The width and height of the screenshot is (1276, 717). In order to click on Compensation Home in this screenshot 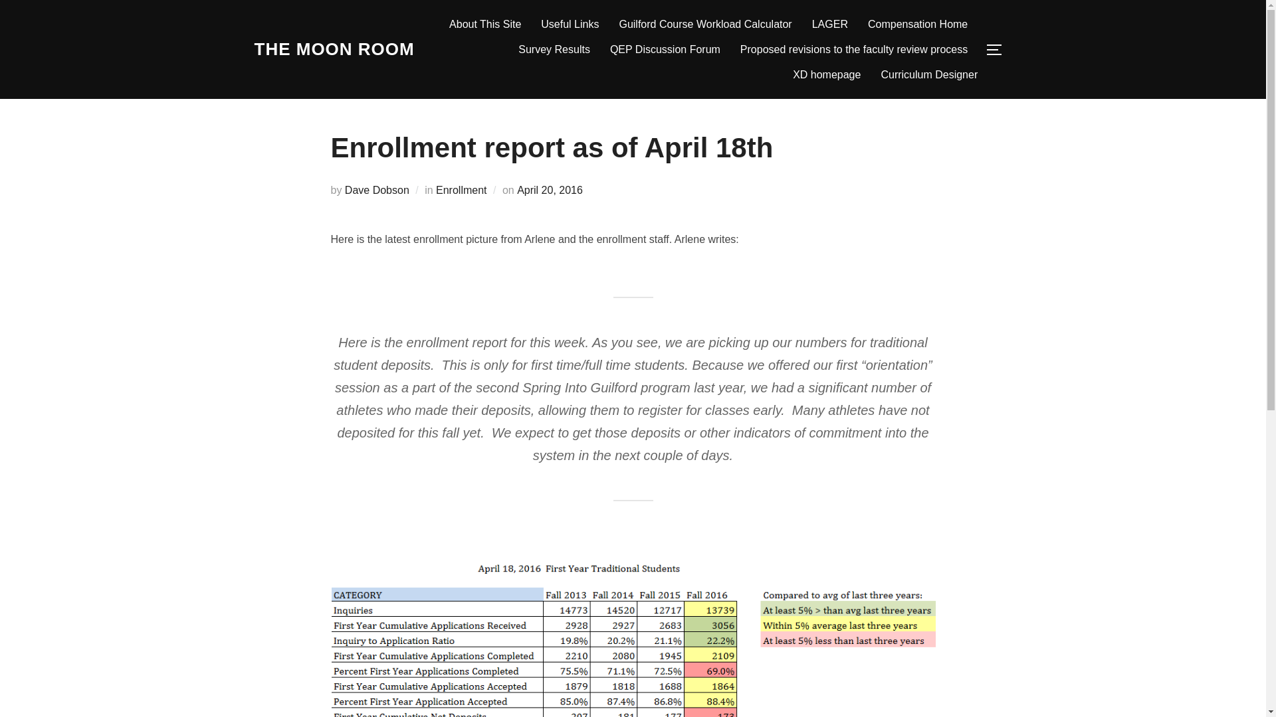, I will do `click(917, 25)`.